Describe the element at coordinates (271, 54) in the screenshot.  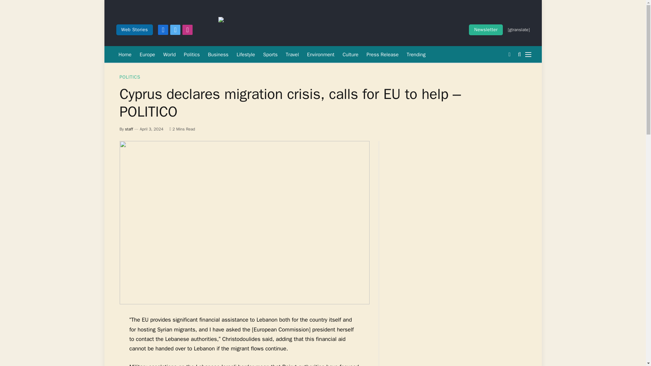
I see `Sports` at that location.